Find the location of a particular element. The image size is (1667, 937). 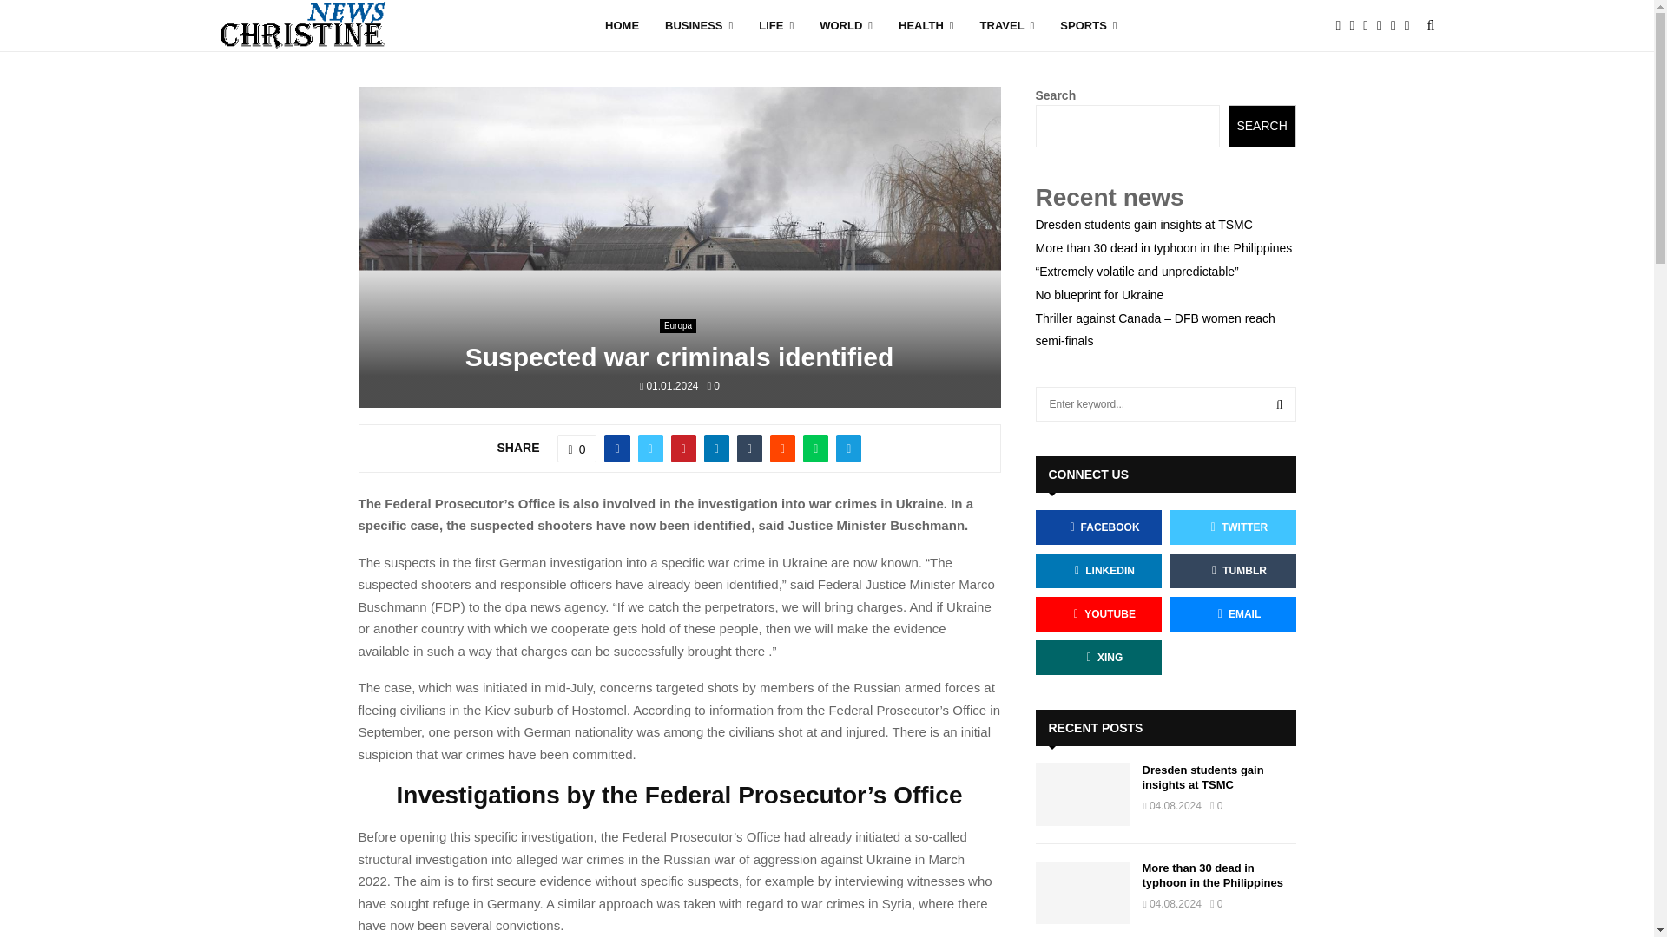

WORLD is located at coordinates (846, 26).